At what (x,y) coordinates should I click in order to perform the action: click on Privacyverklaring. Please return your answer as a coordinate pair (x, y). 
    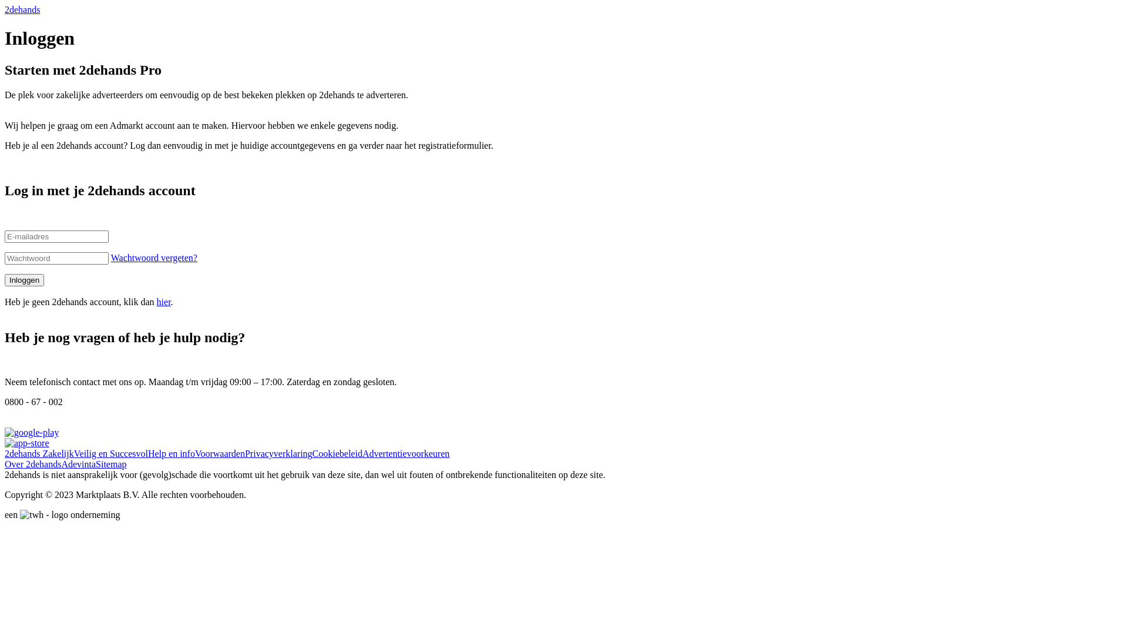
    Looking at the image, I should click on (278, 454).